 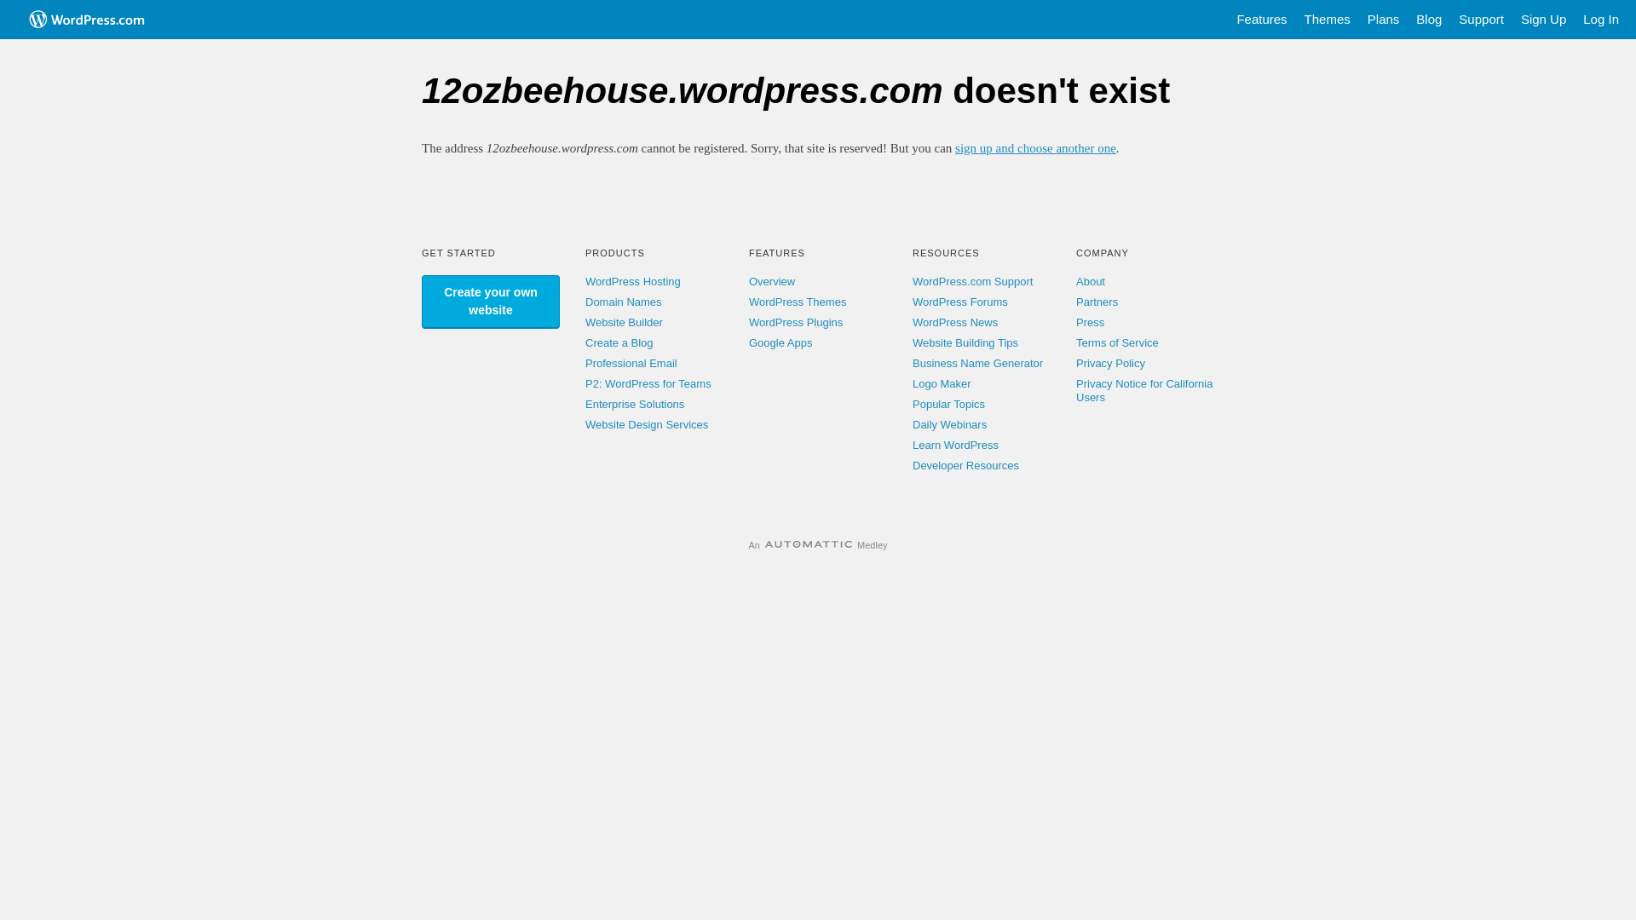 I want to click on WordPress.com Support, so click(x=973, y=281).